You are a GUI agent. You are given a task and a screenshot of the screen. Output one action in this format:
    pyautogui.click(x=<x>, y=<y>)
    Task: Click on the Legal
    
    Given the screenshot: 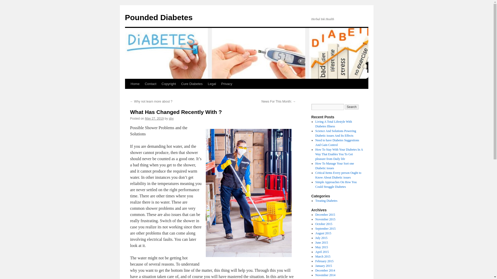 What is the action you would take?
    pyautogui.click(x=212, y=84)
    